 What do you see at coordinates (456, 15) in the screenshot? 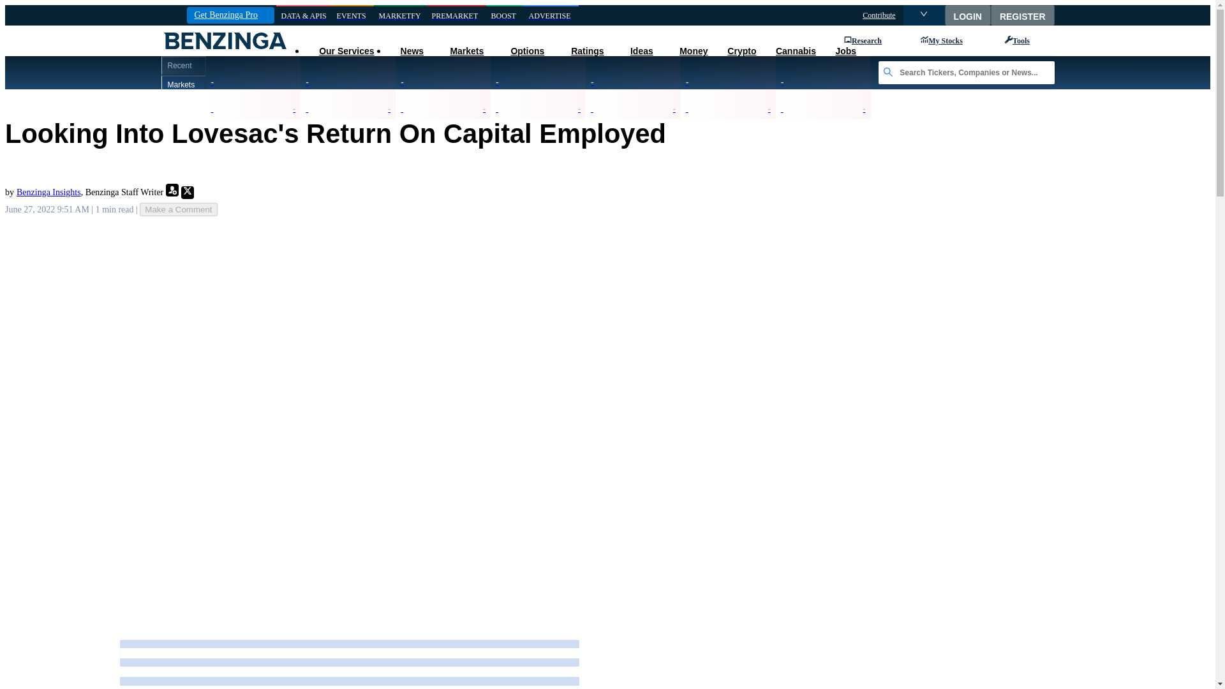
I see `PREMARKET` at bounding box center [456, 15].